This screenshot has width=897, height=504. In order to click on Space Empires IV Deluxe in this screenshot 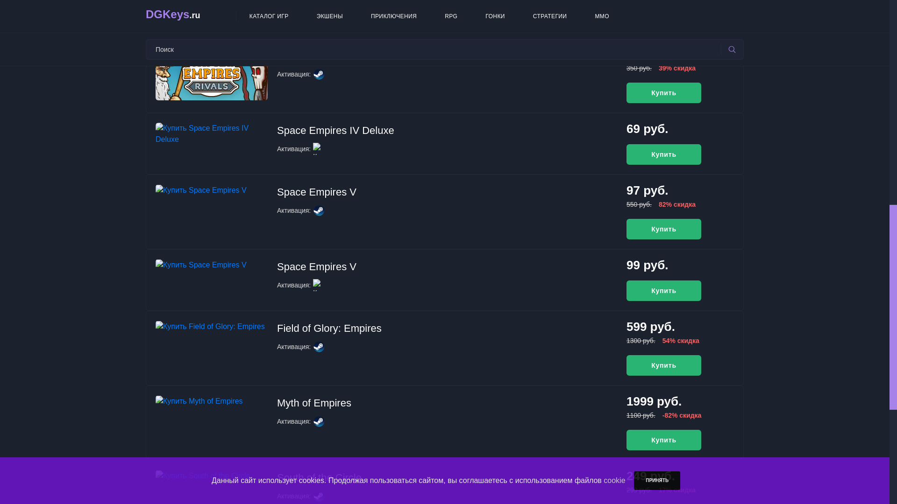, I will do `click(335, 130)`.